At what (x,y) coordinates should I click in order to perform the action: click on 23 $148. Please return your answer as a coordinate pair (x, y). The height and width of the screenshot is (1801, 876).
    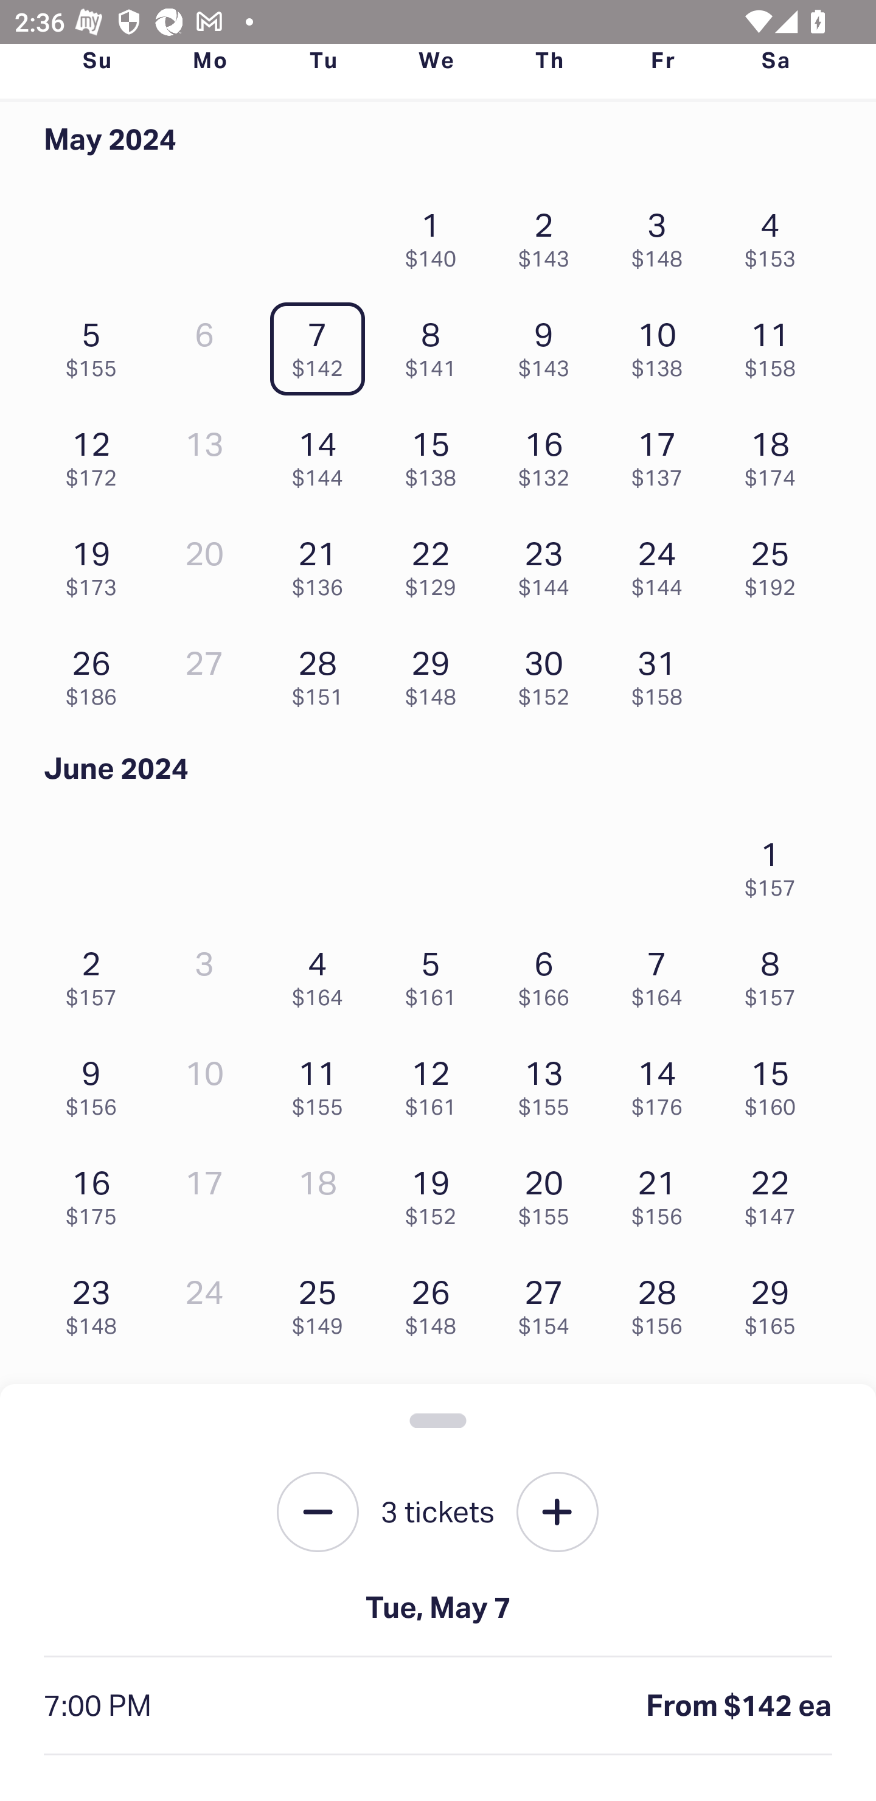
    Looking at the image, I should click on (97, 1302).